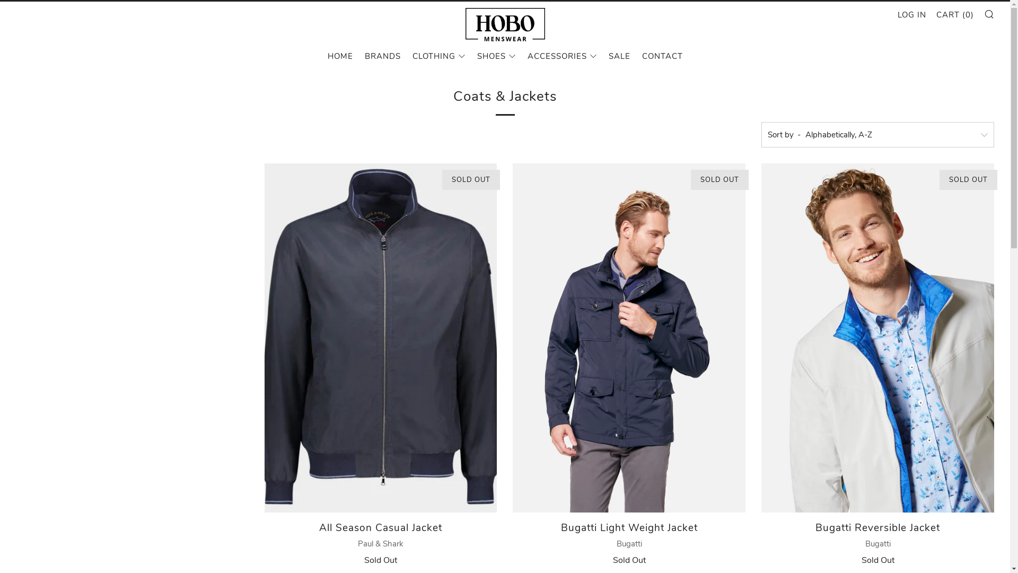 This screenshot has height=573, width=1018. I want to click on LOG IN, so click(912, 15).